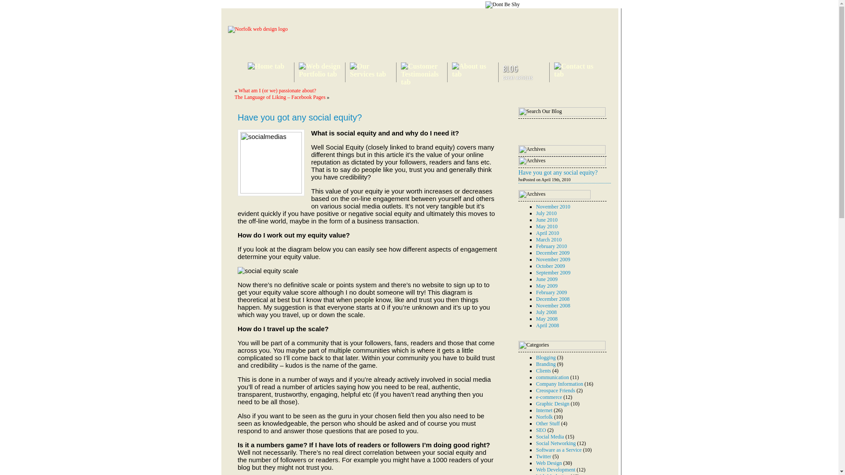 The height and width of the screenshot is (475, 845). I want to click on June 2010, so click(547, 219).